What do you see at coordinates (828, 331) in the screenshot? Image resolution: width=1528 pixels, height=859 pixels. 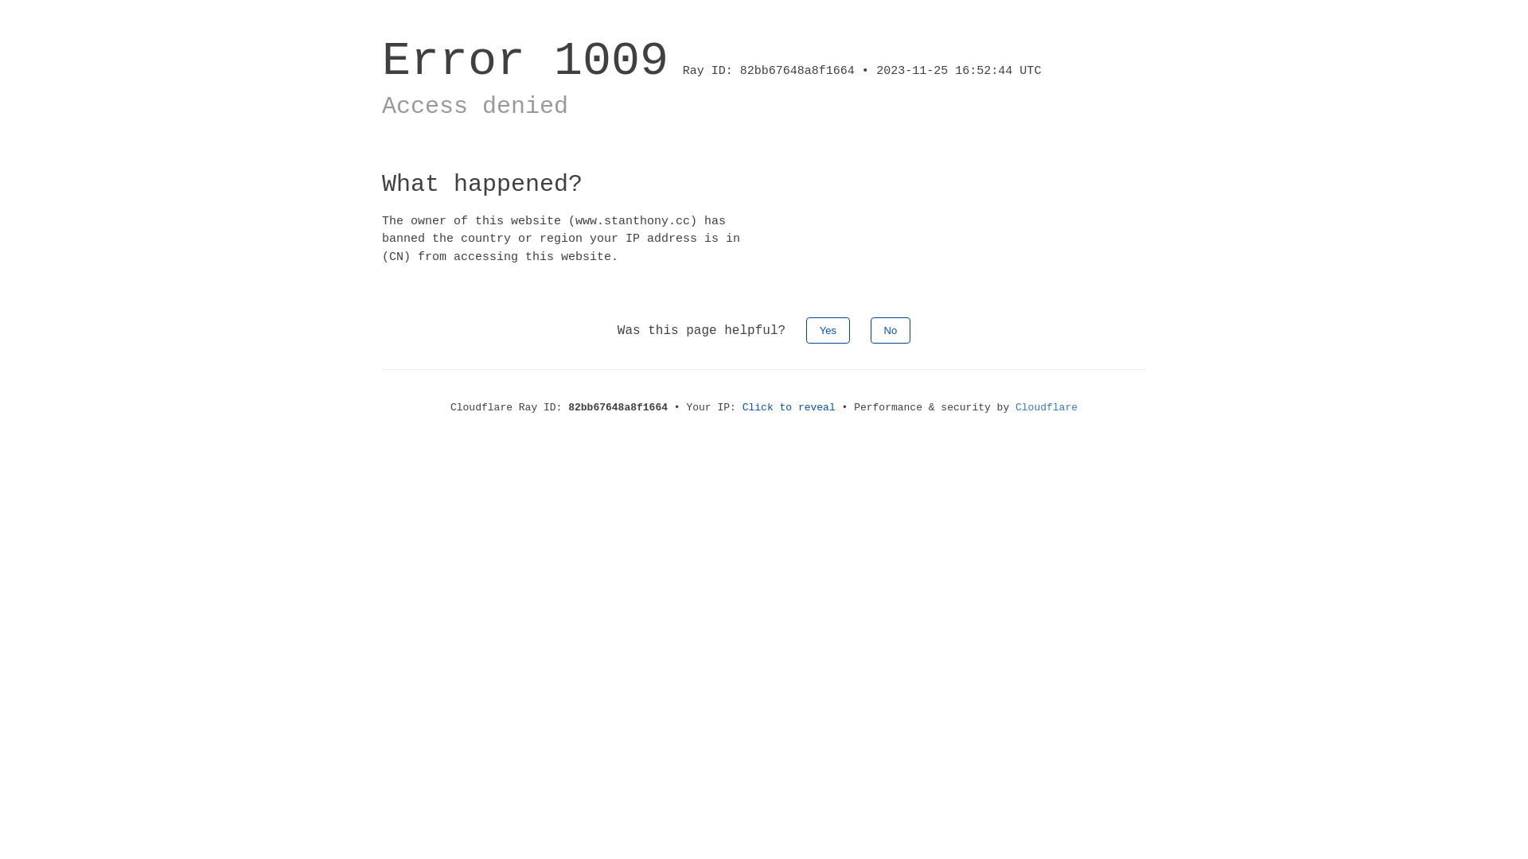 I see `Yes` at bounding box center [828, 331].